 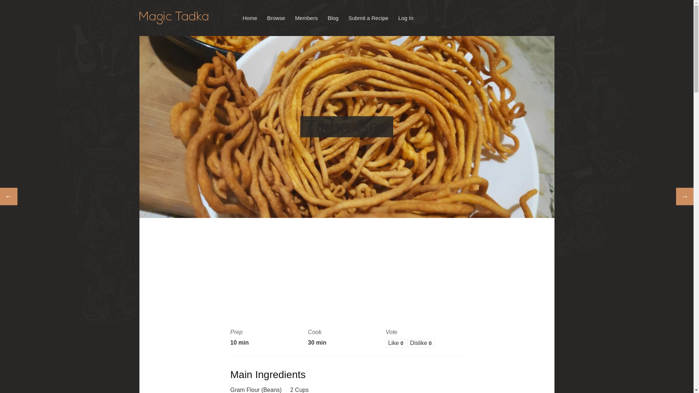 What do you see at coordinates (421, 343) in the screenshot?
I see `Dislike 0` at bounding box center [421, 343].